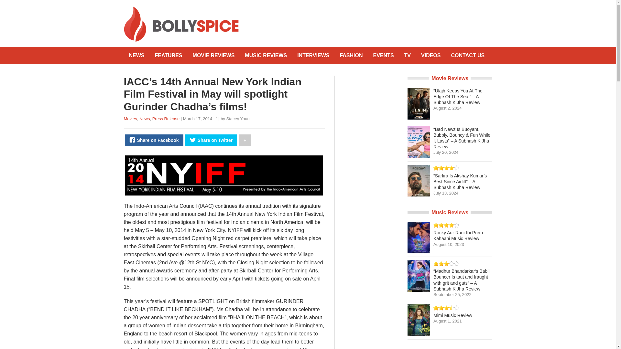 This screenshot has height=349, width=621. I want to click on MOVIE REVIEWS, so click(213, 56).